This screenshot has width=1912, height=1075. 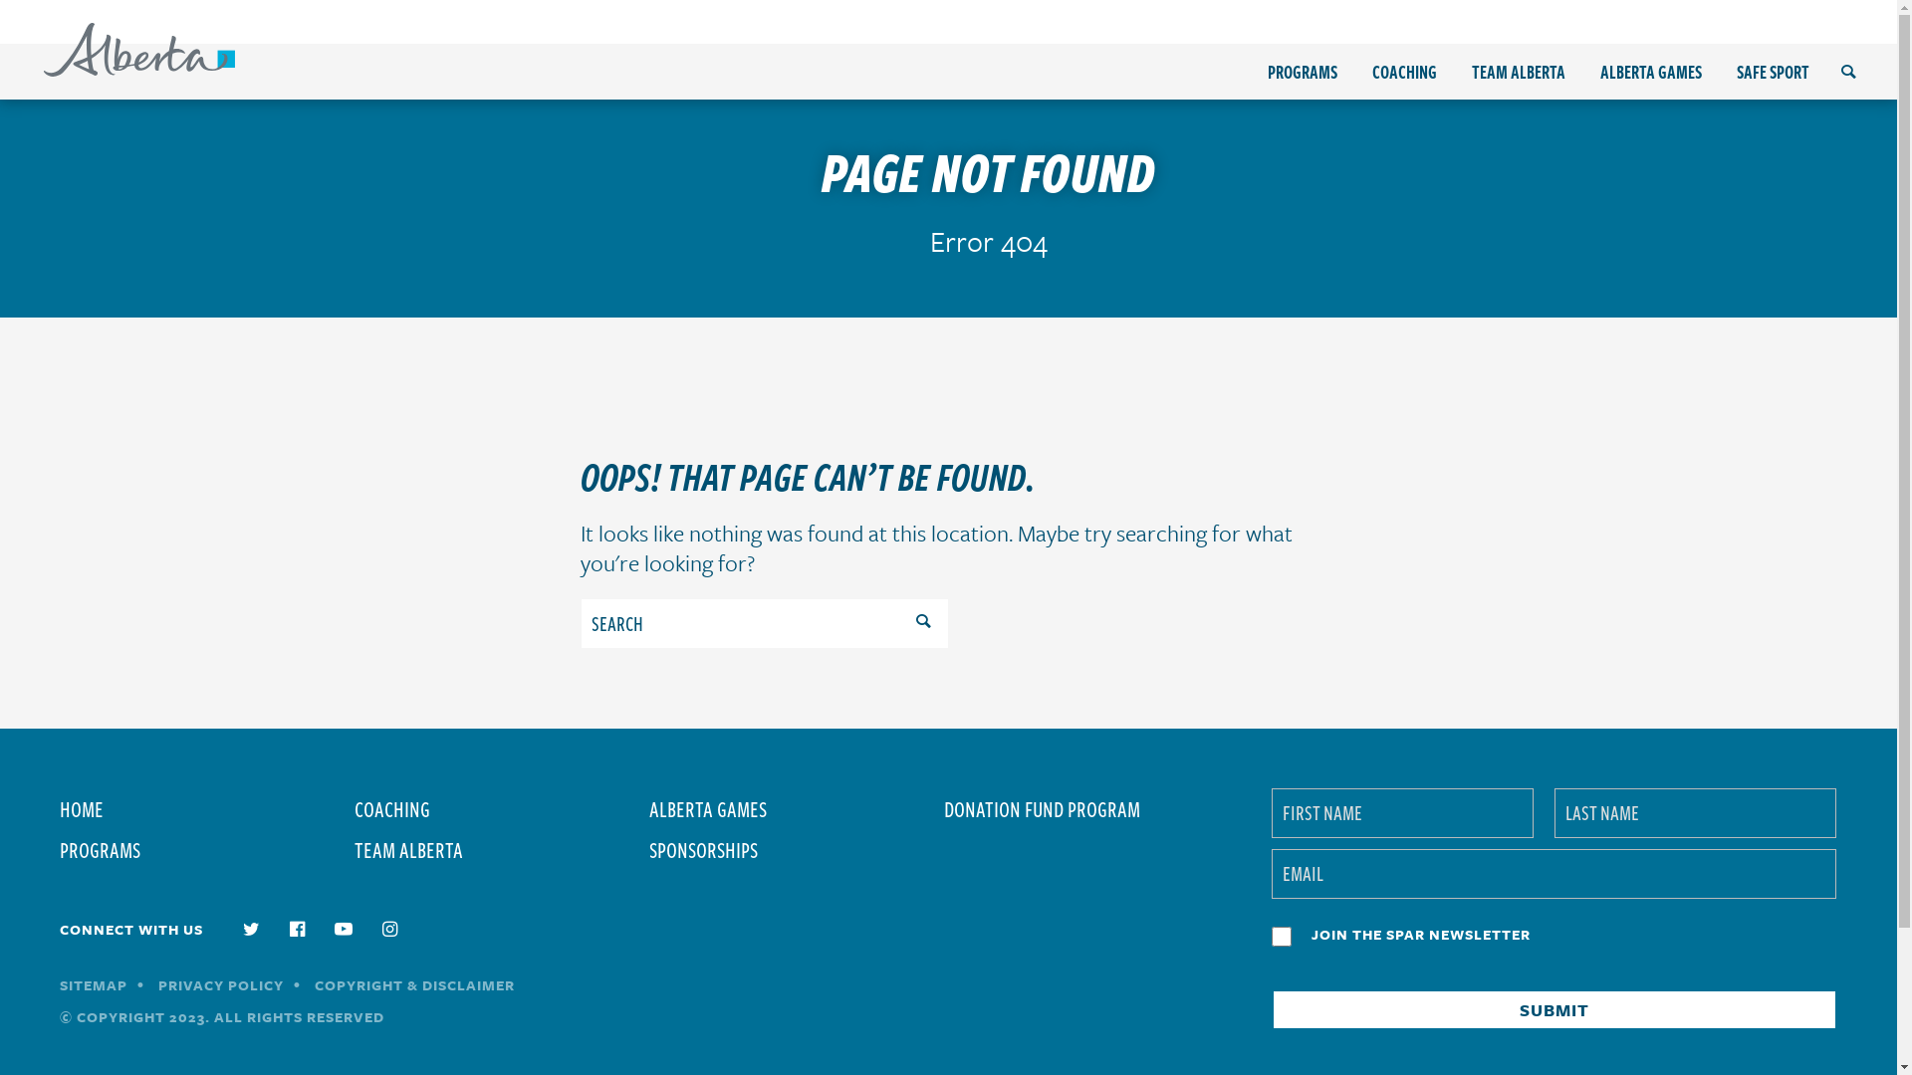 What do you see at coordinates (94, 985) in the screenshot?
I see `SITEMAP` at bounding box center [94, 985].